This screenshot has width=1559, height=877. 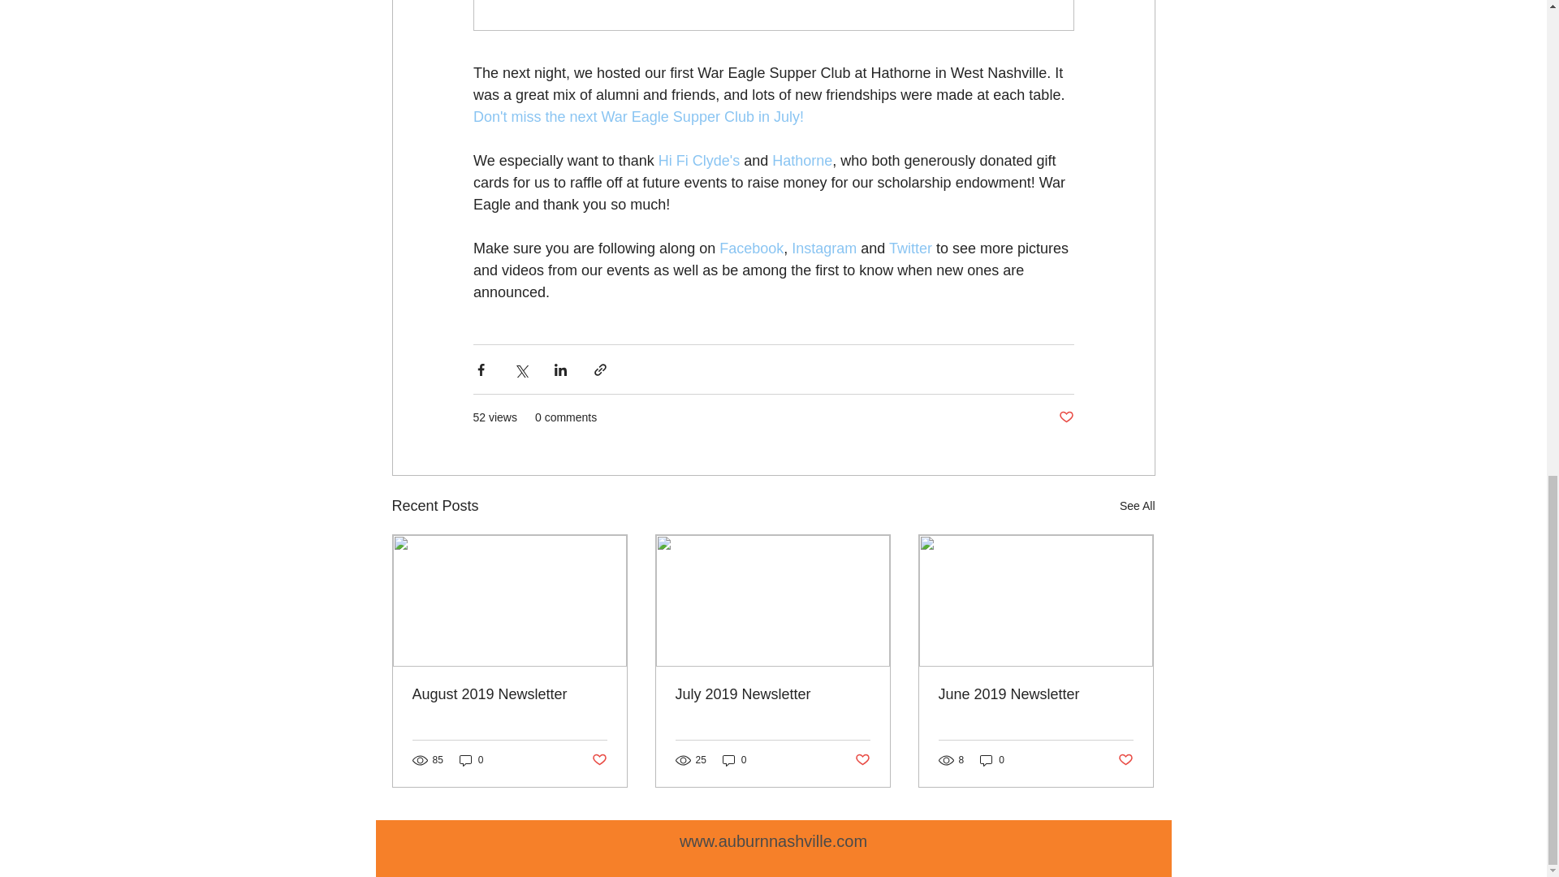 What do you see at coordinates (1137, 507) in the screenshot?
I see `See All` at bounding box center [1137, 507].